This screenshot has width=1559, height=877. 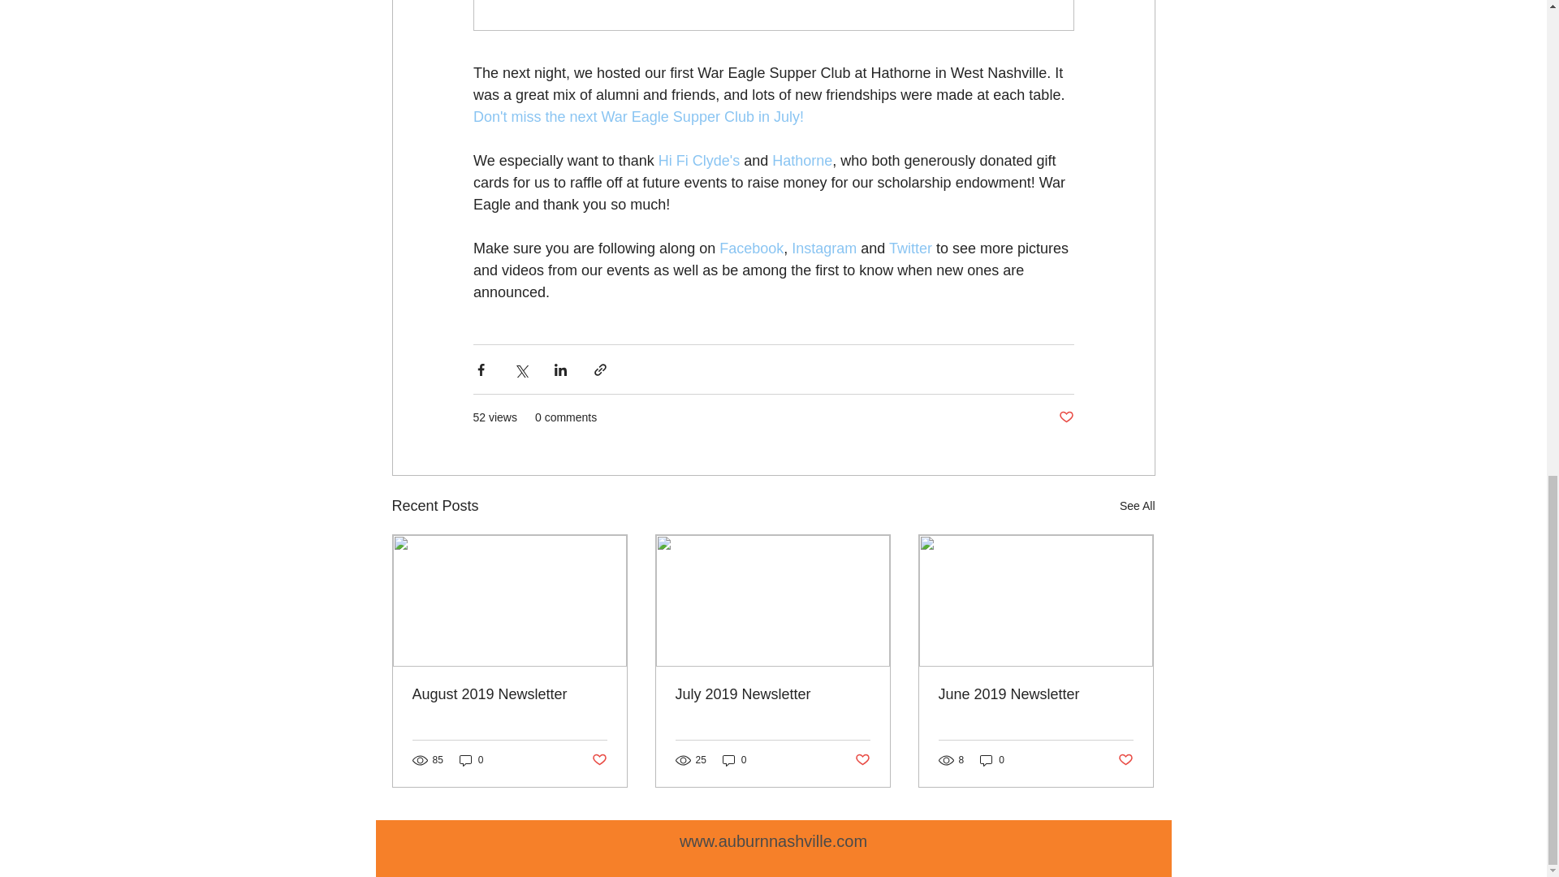 What do you see at coordinates (1137, 507) in the screenshot?
I see `See All` at bounding box center [1137, 507].